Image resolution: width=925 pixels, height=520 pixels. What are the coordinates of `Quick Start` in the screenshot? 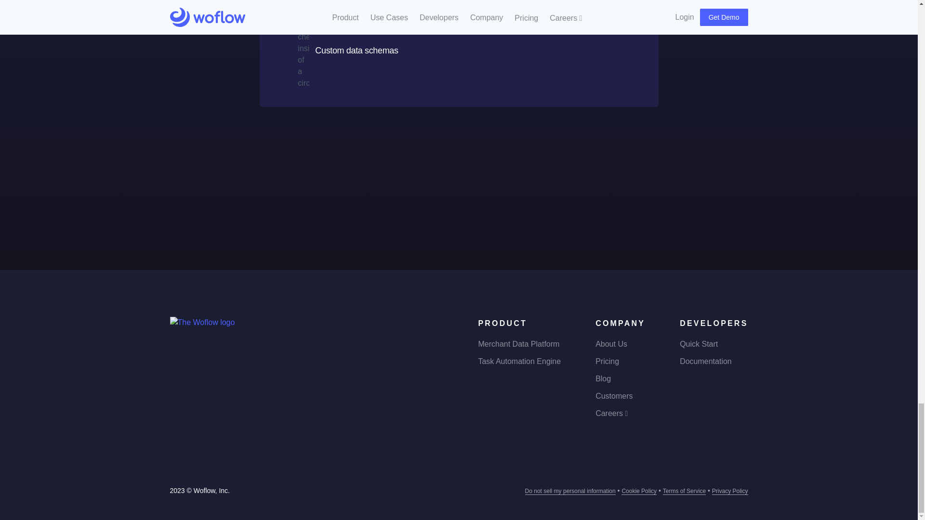 It's located at (699, 344).